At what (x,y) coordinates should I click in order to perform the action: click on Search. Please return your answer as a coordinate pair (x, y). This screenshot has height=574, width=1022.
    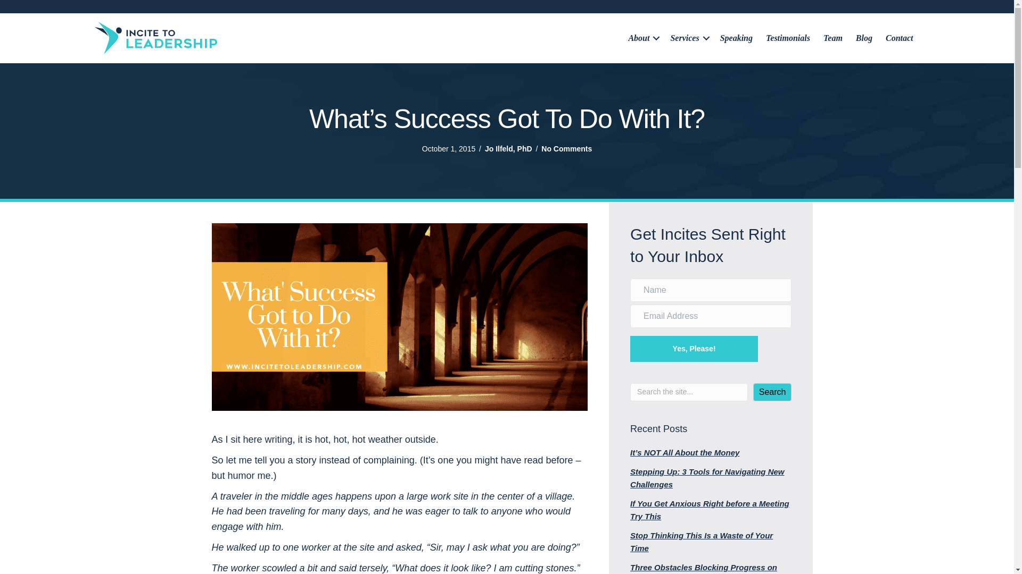
    Looking at the image, I should click on (773, 392).